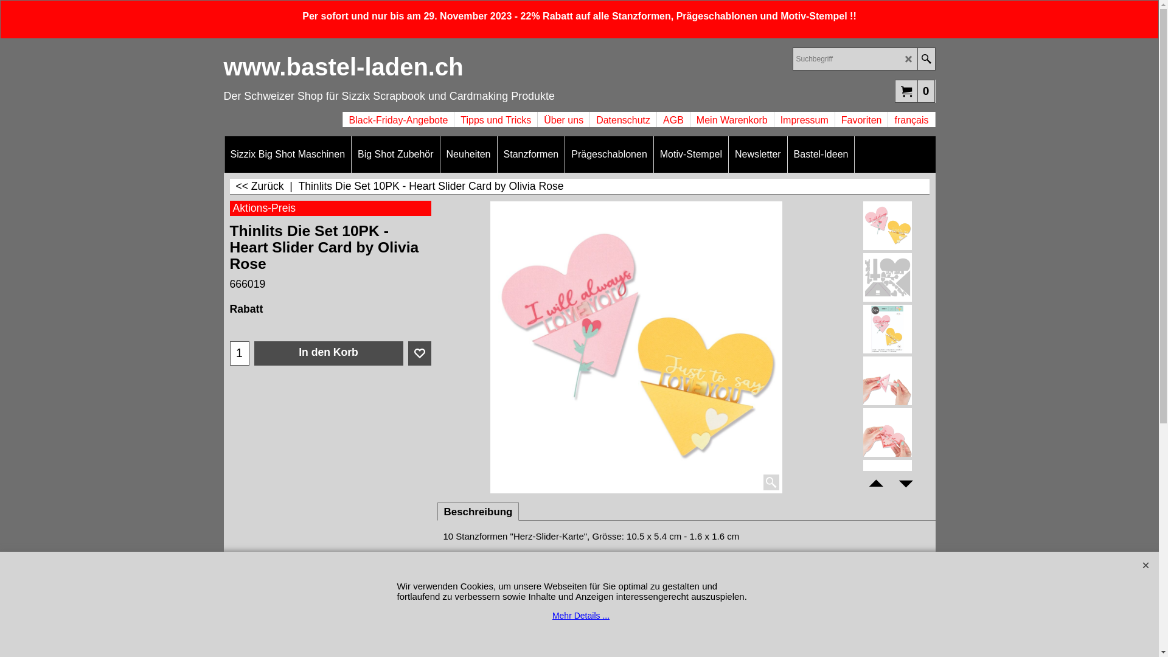  What do you see at coordinates (887, 484) in the screenshot?
I see `Thinlits Die Set 10PK - Heart Slider Card by Olivia Rose` at bounding box center [887, 484].